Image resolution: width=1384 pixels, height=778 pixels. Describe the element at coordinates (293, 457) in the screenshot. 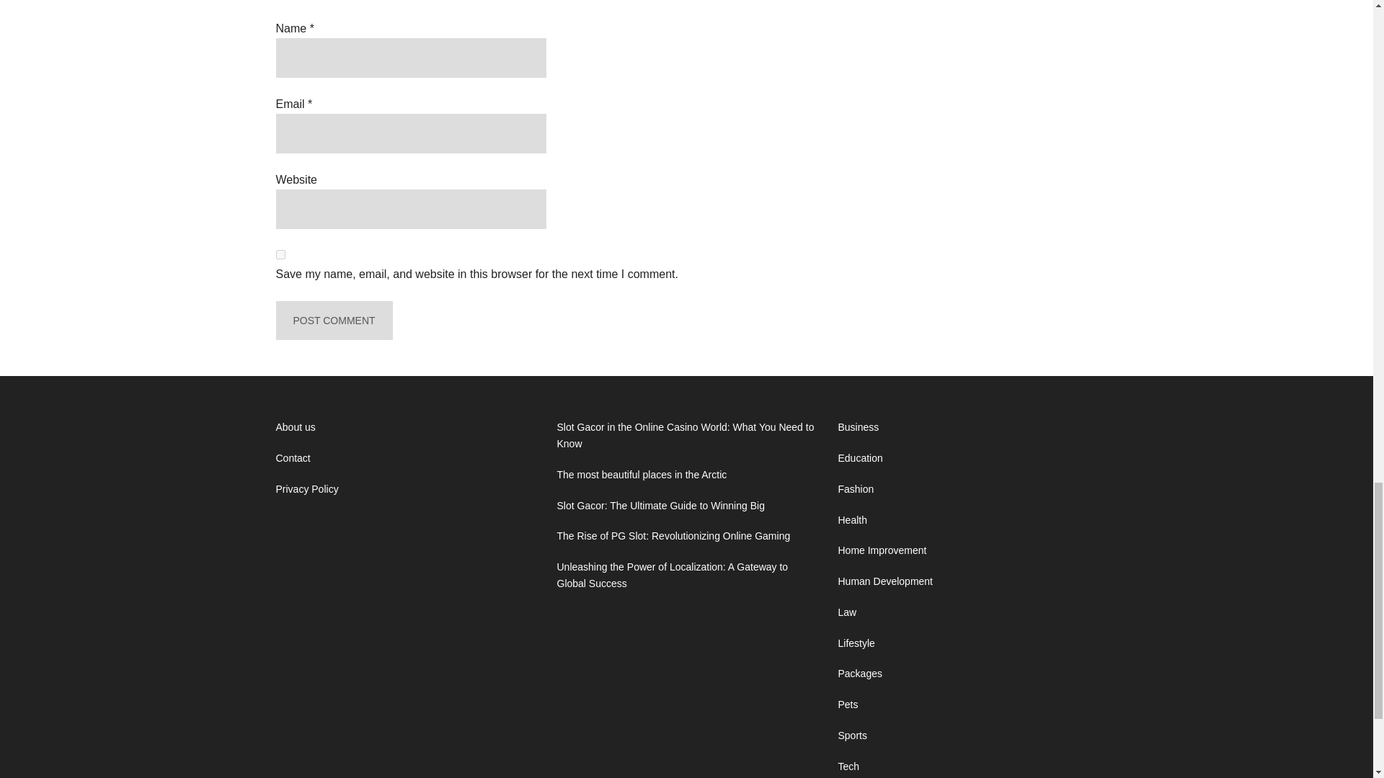

I see `Contact` at that location.